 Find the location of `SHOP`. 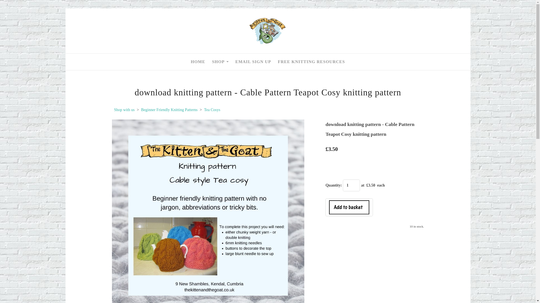

SHOP is located at coordinates (220, 62).